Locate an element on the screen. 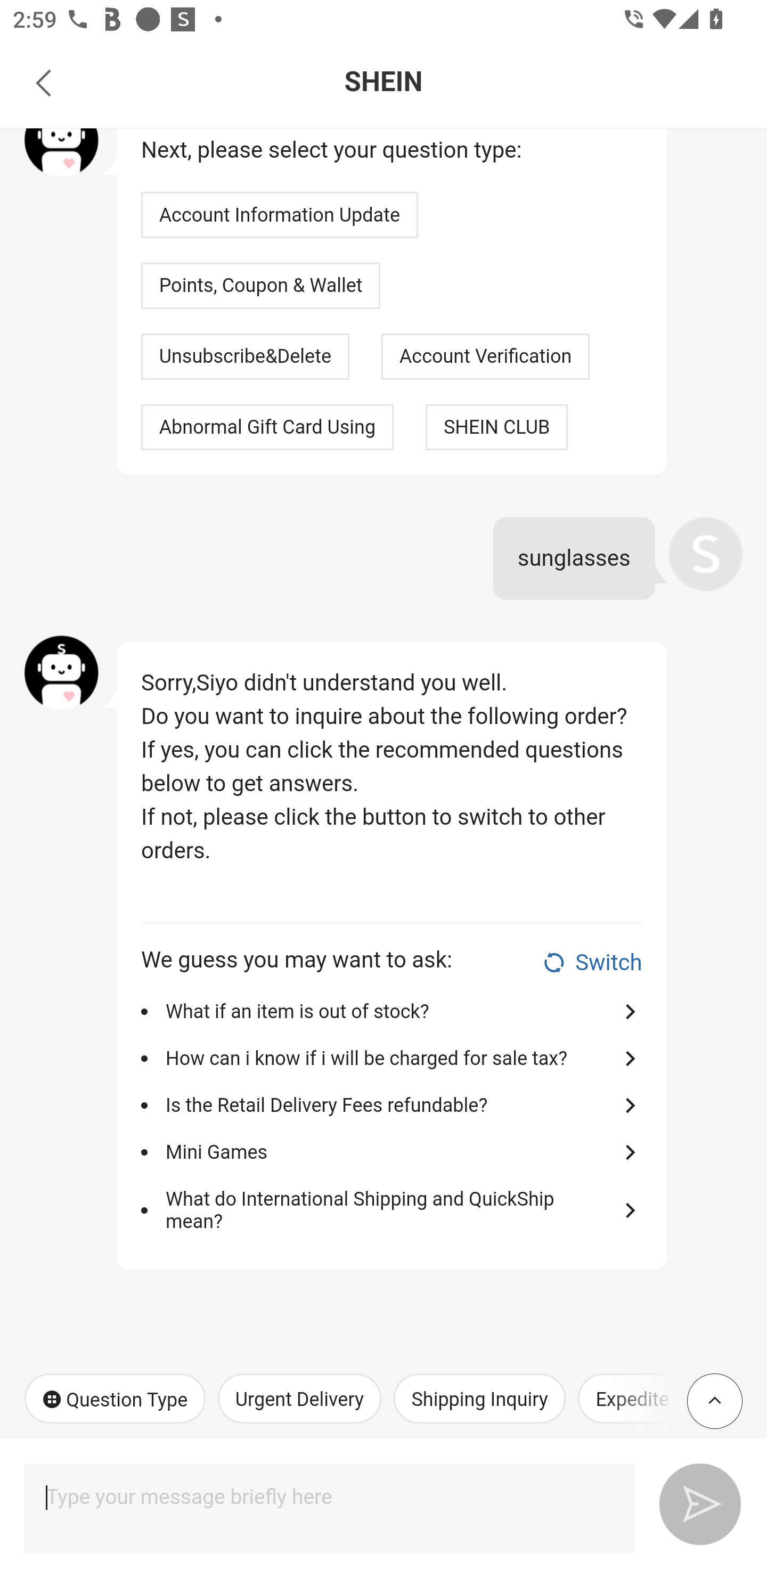 The width and height of the screenshot is (767, 1577).  Switch is located at coordinates (591, 963).